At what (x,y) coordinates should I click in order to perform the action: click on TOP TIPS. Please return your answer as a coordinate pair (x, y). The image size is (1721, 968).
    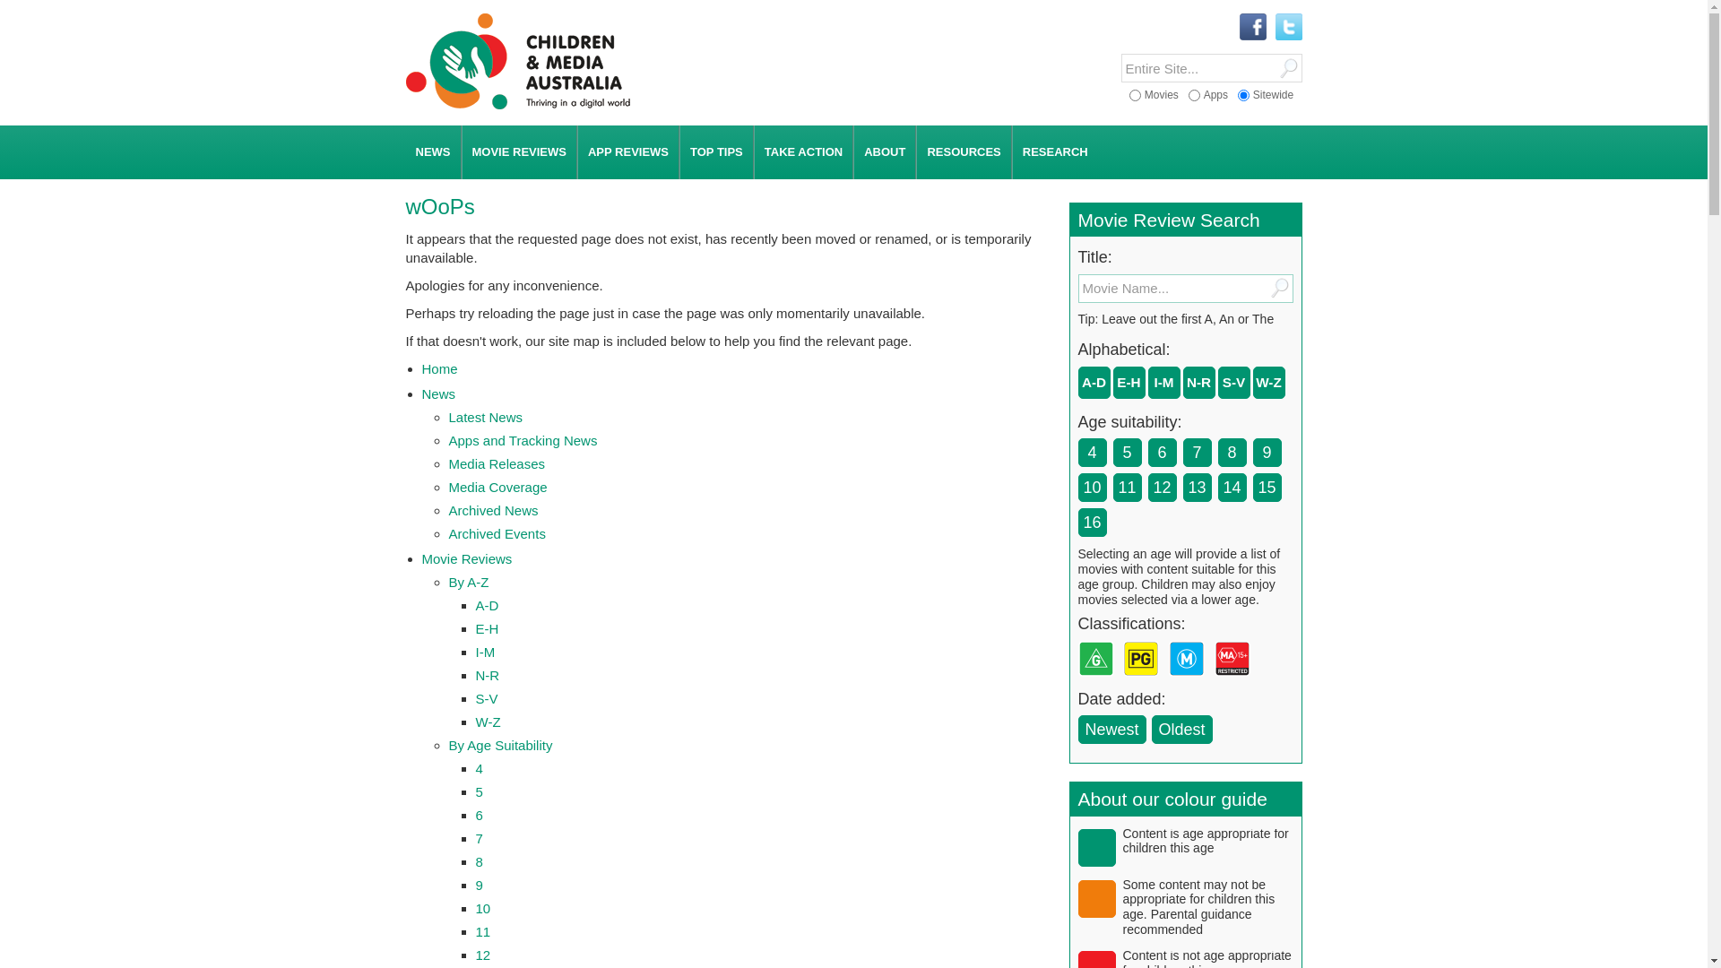
    Looking at the image, I should click on (717, 152).